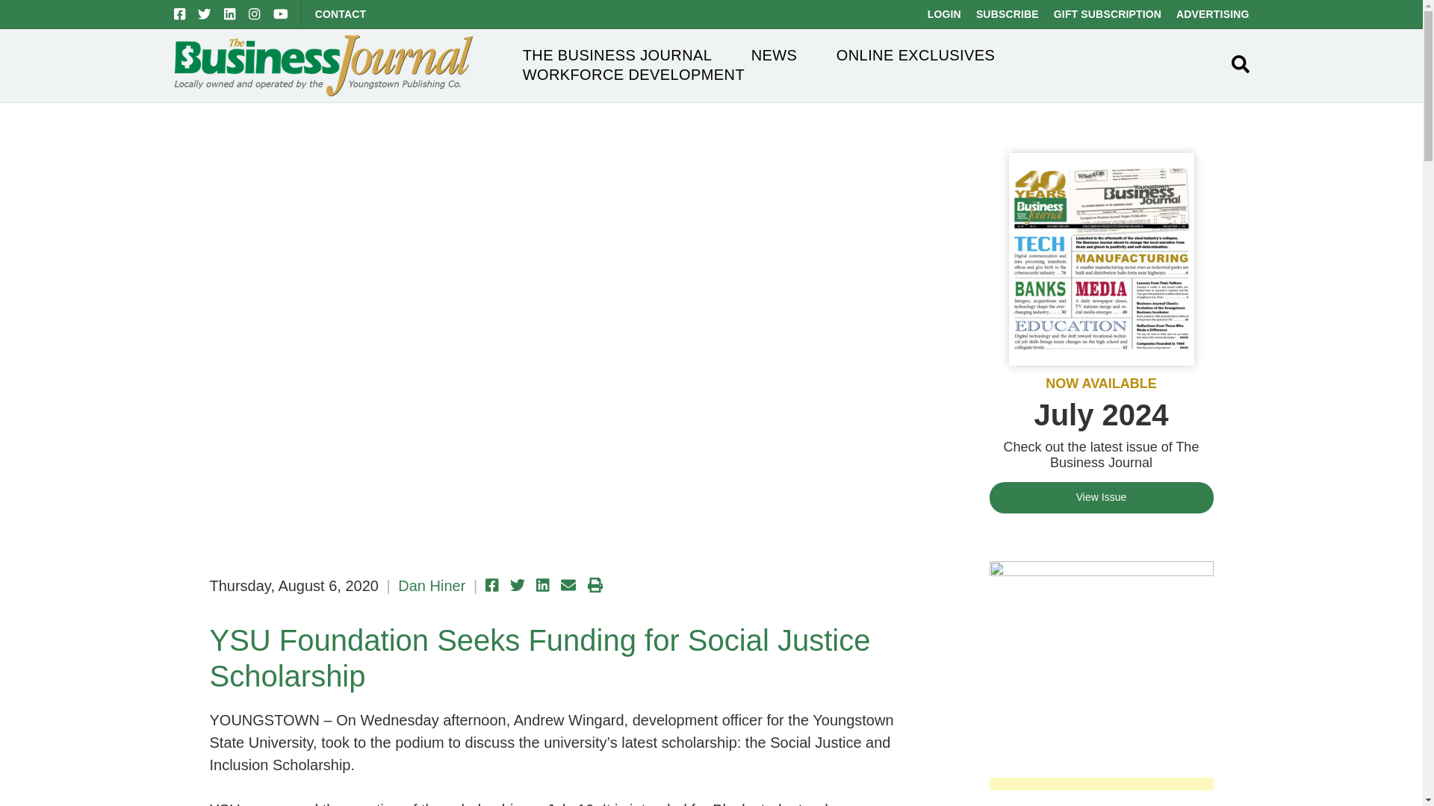  Describe the element at coordinates (1007, 13) in the screenshot. I see `SUBSCRIBE` at that location.